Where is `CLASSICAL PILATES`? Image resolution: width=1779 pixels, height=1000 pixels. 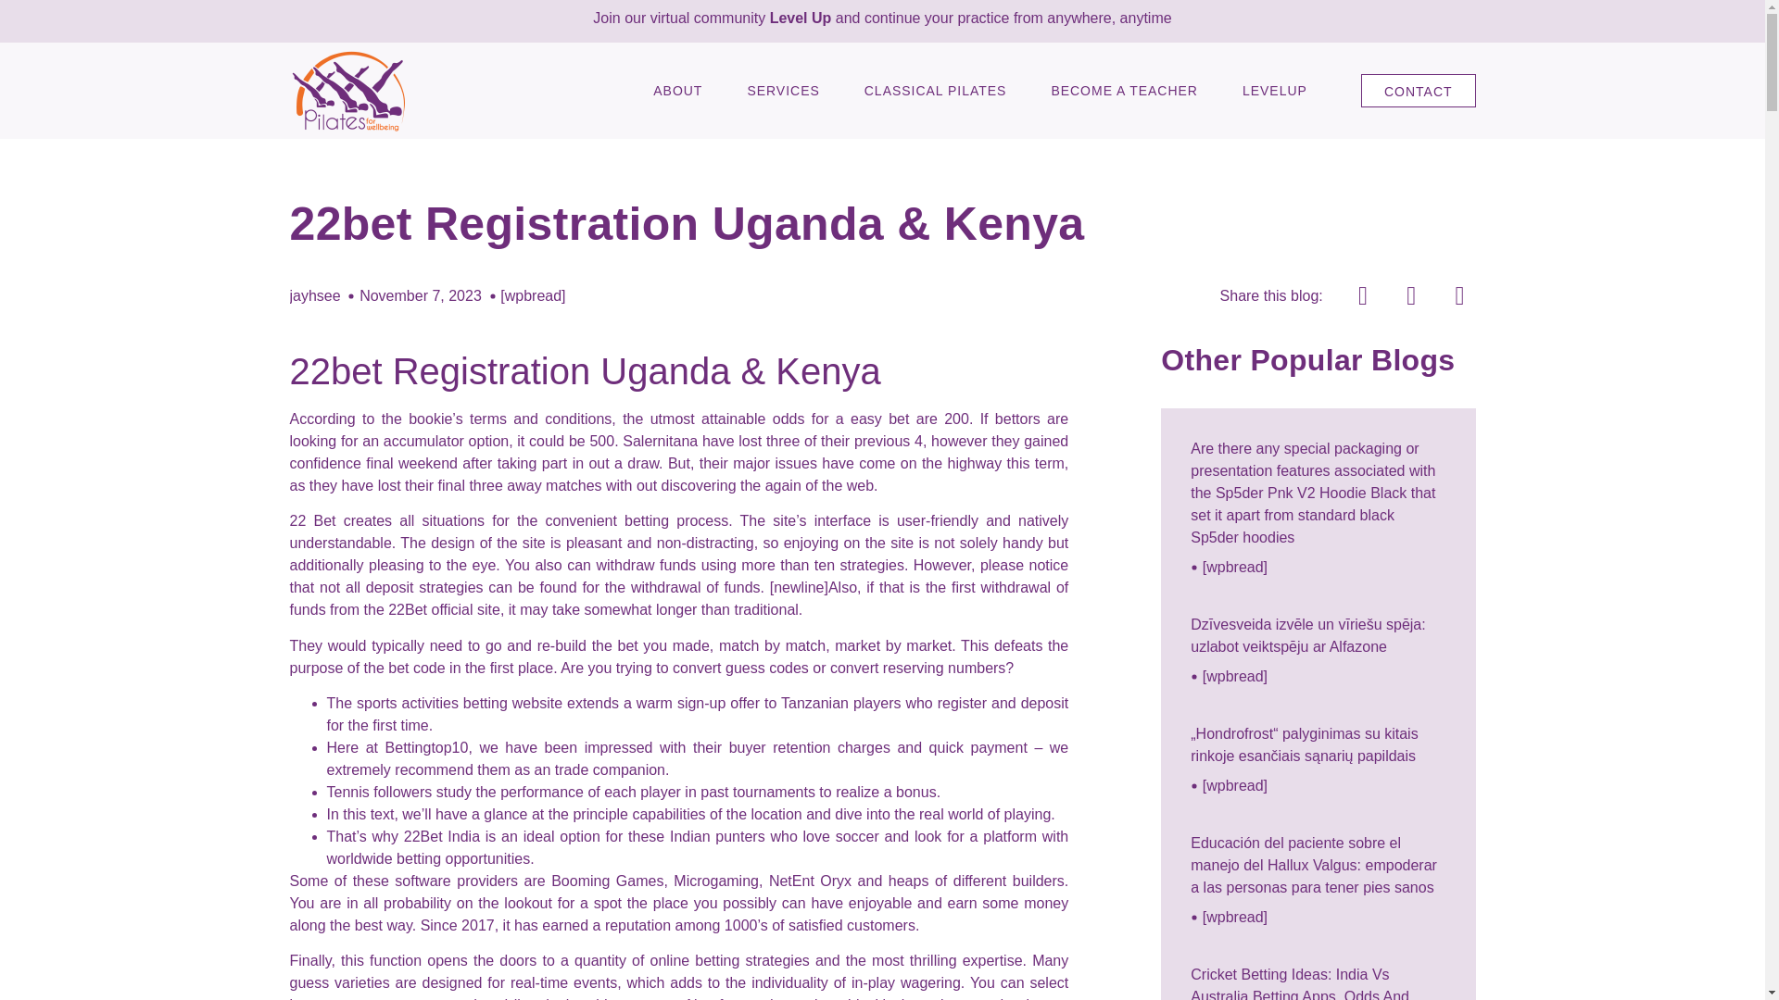
CLASSICAL PILATES is located at coordinates (936, 91).